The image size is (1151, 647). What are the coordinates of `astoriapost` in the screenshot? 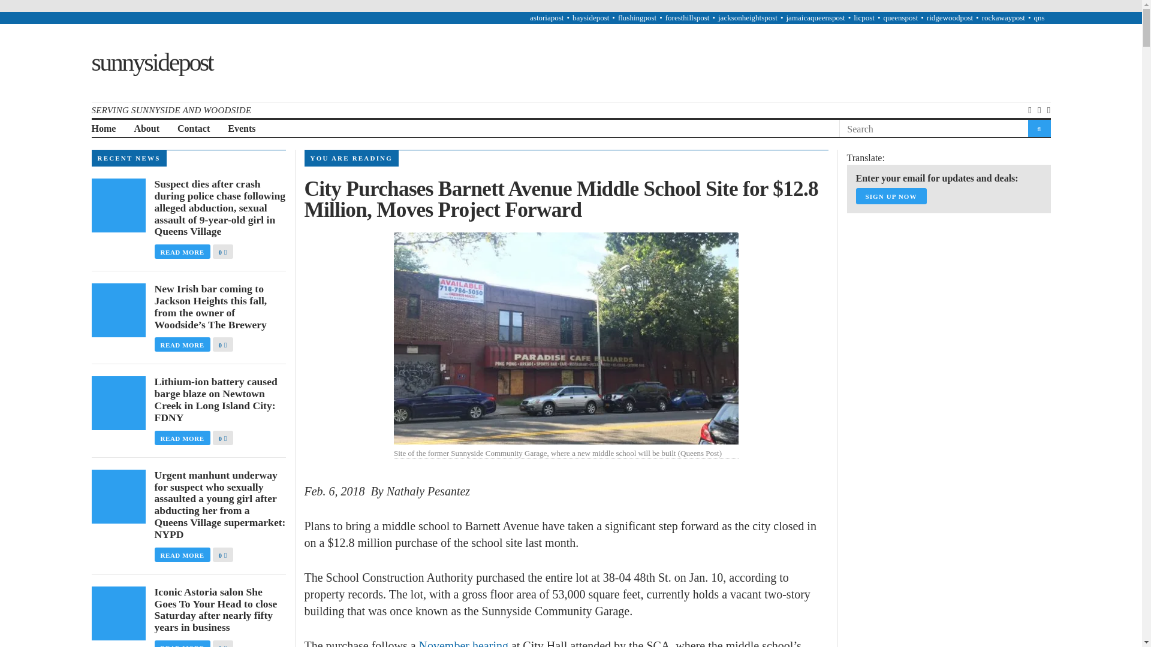 It's located at (547, 17).